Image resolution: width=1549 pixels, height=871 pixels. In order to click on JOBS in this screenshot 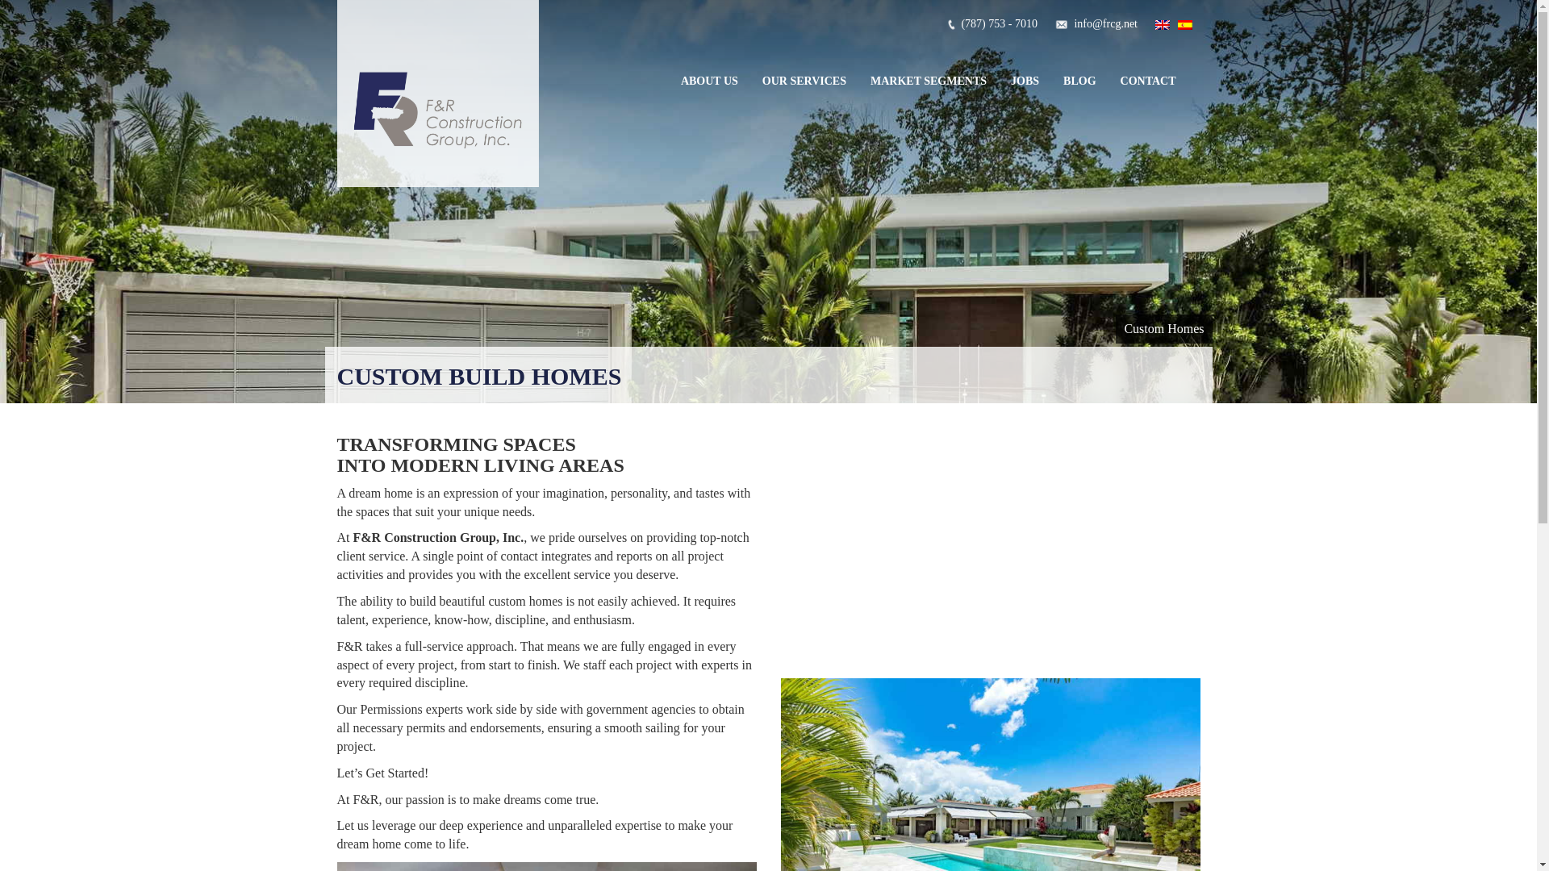, I will do `click(1025, 81)`.